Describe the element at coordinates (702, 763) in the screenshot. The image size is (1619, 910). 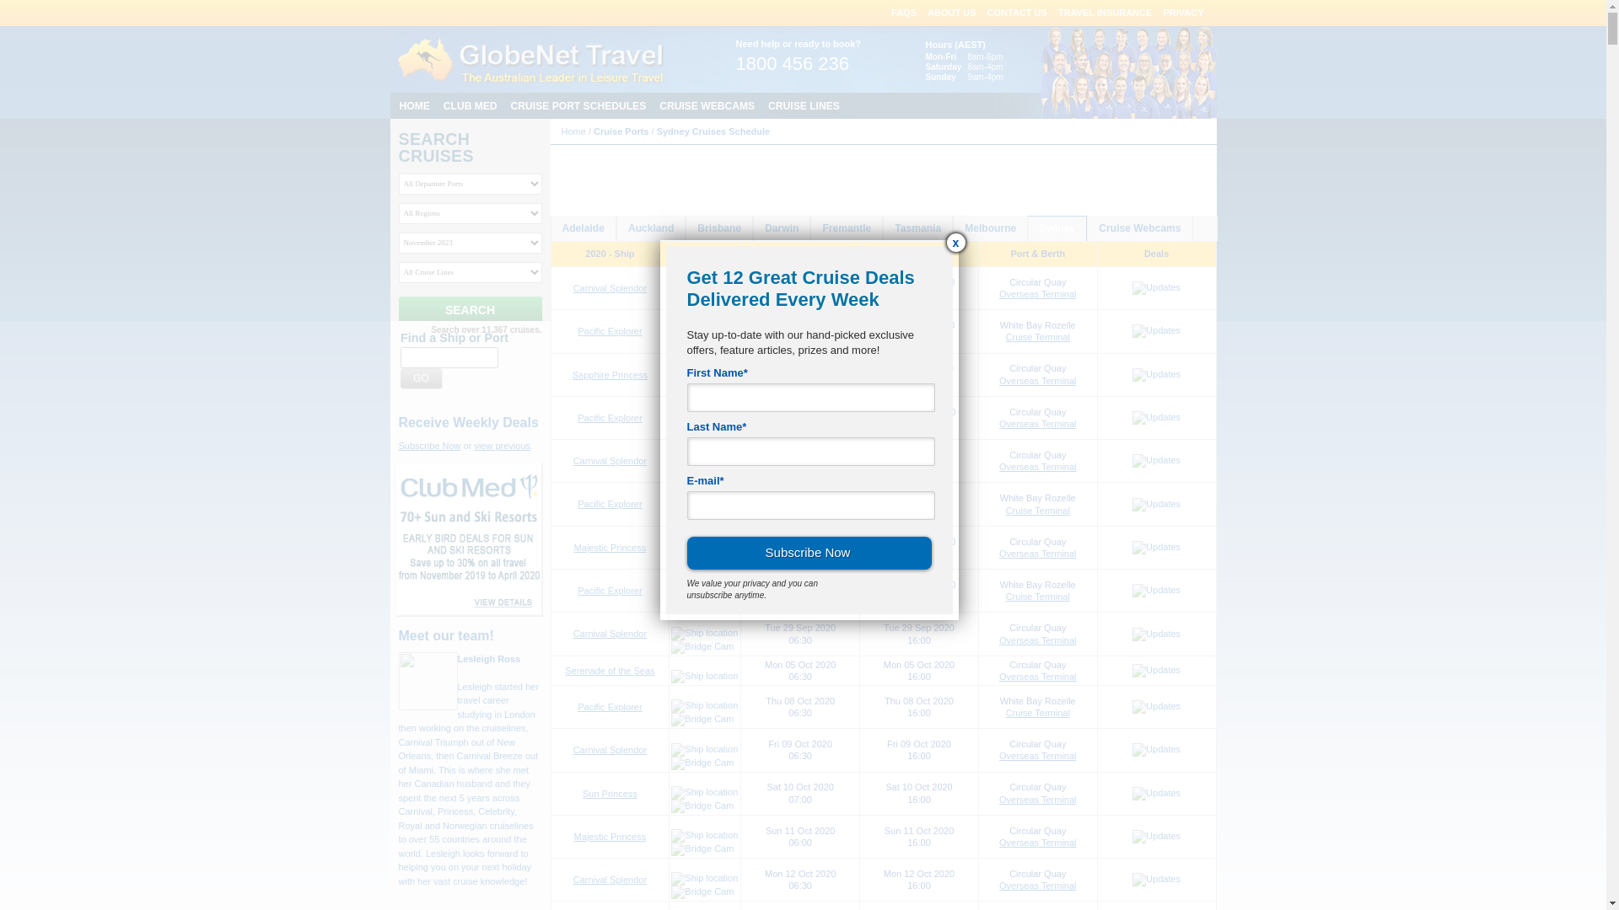
I see `Bridge Cam` at that location.